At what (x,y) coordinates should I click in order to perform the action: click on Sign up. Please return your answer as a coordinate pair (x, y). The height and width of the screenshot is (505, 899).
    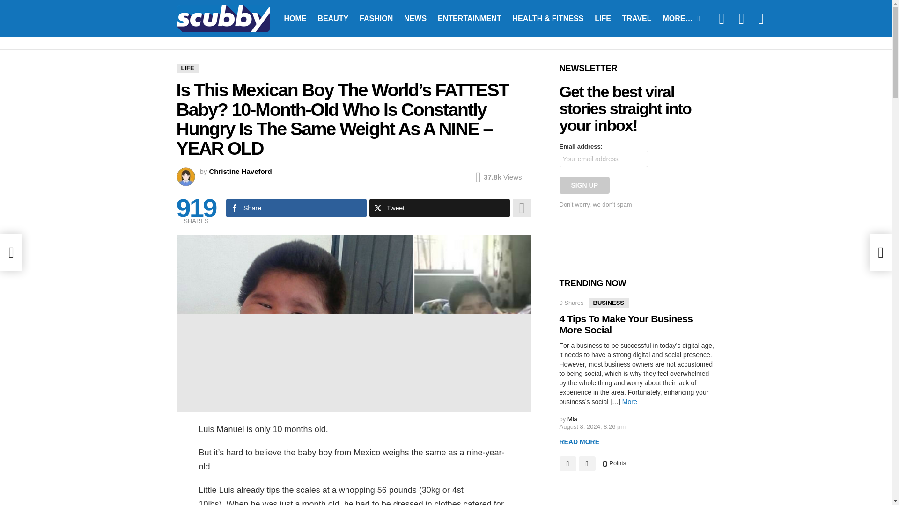
    Looking at the image, I should click on (584, 185).